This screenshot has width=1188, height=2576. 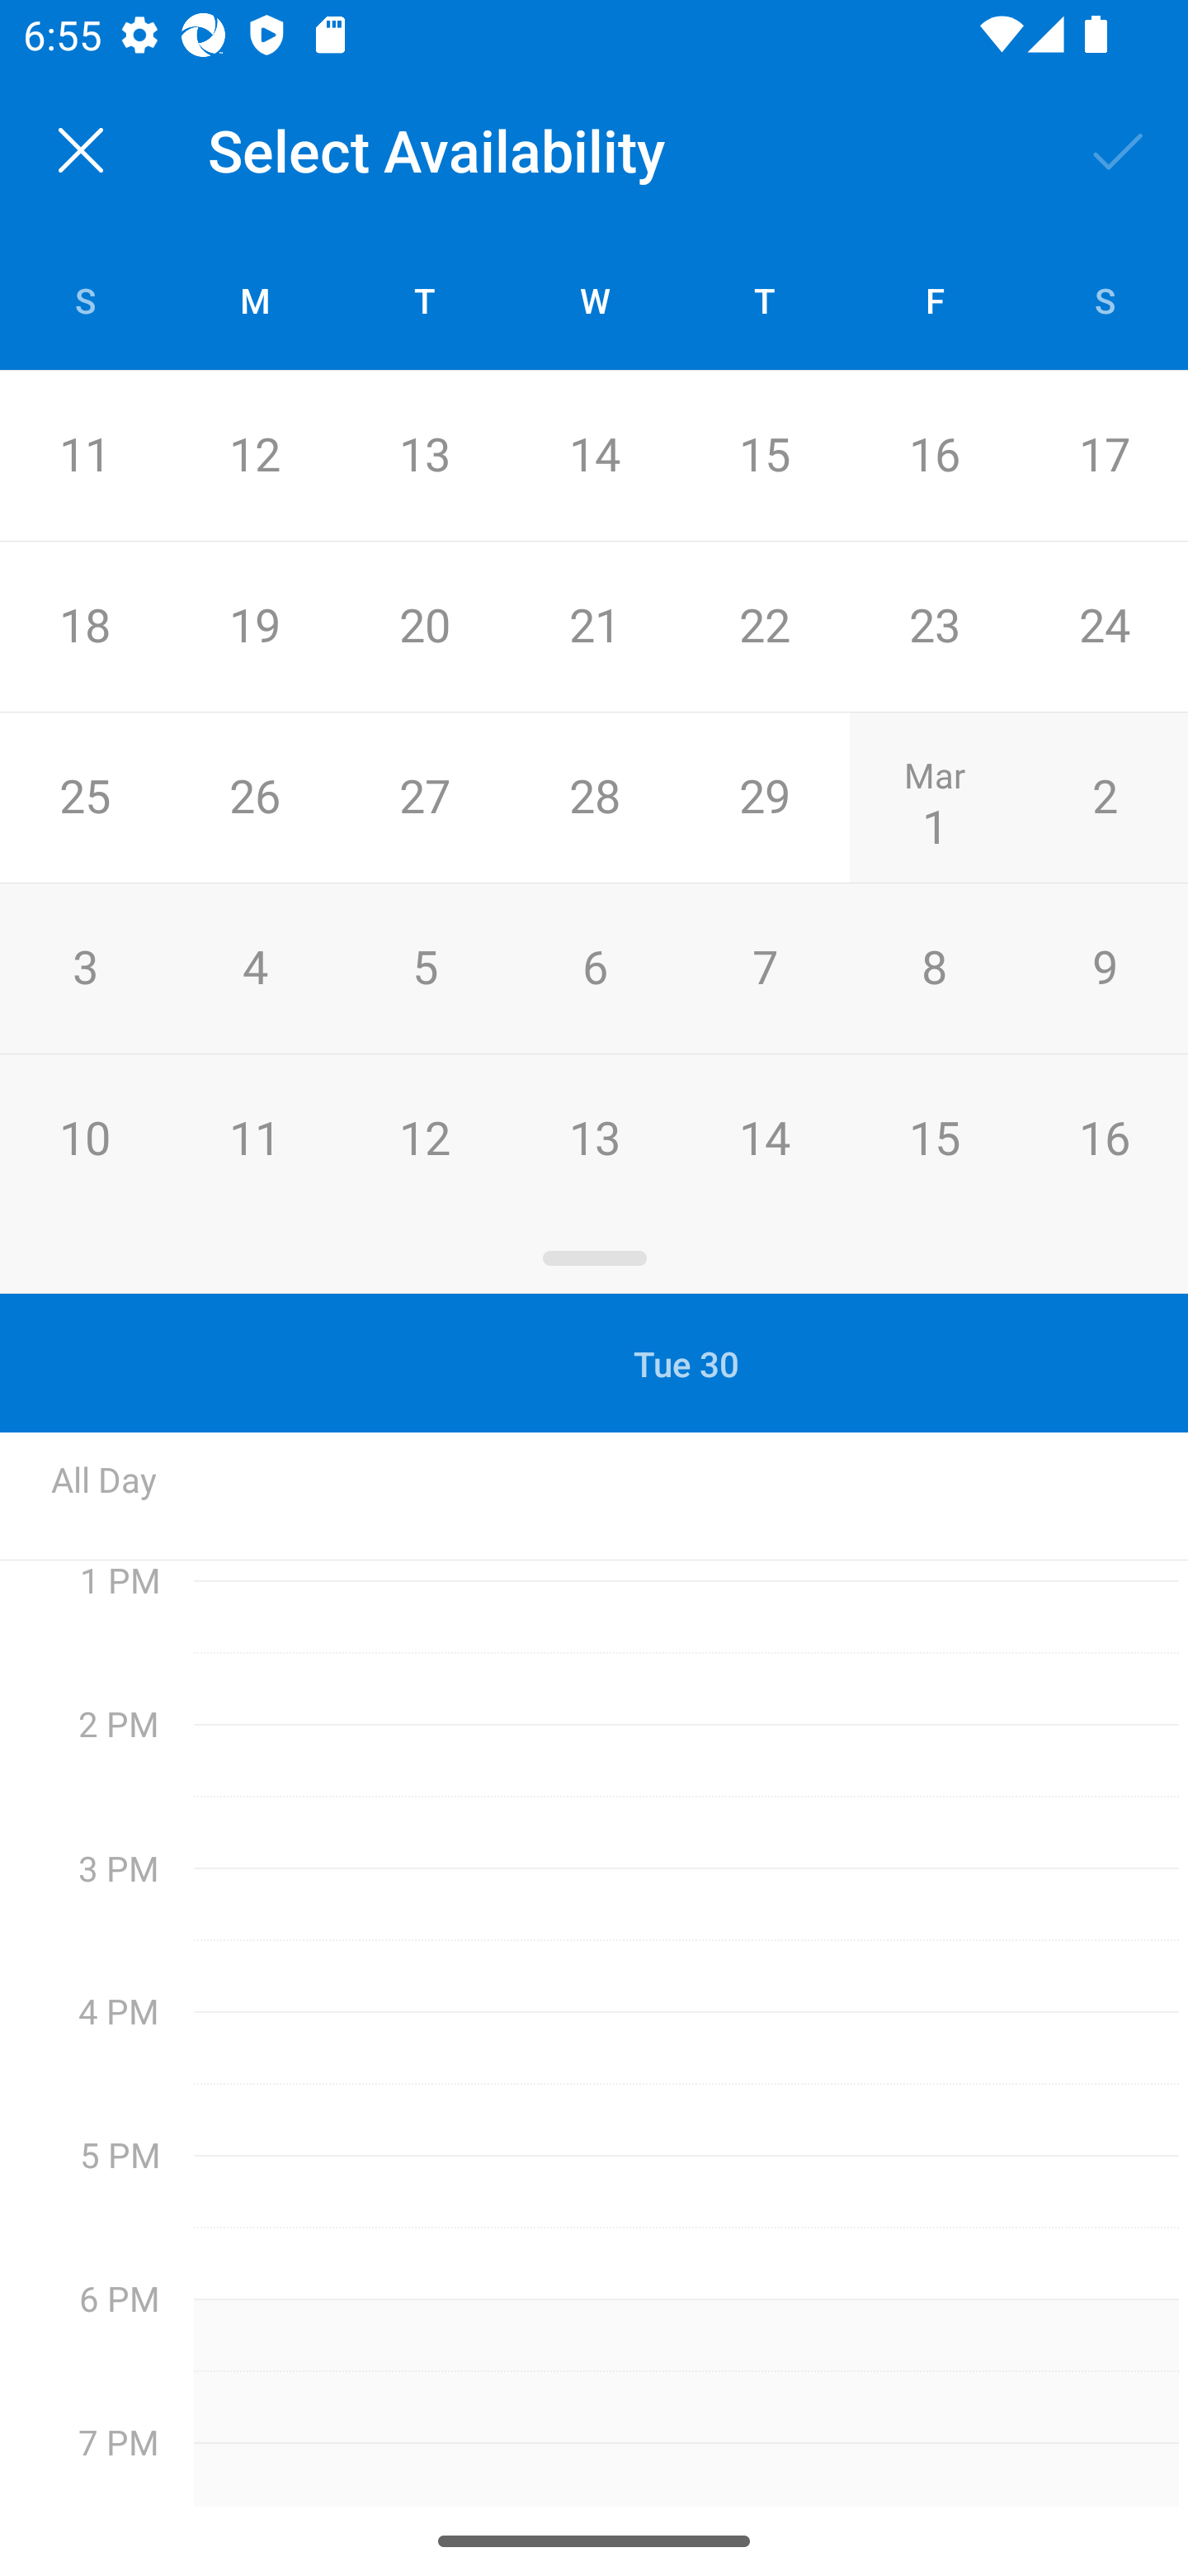 I want to click on 11 Monday, March 11, so click(x=254, y=1139).